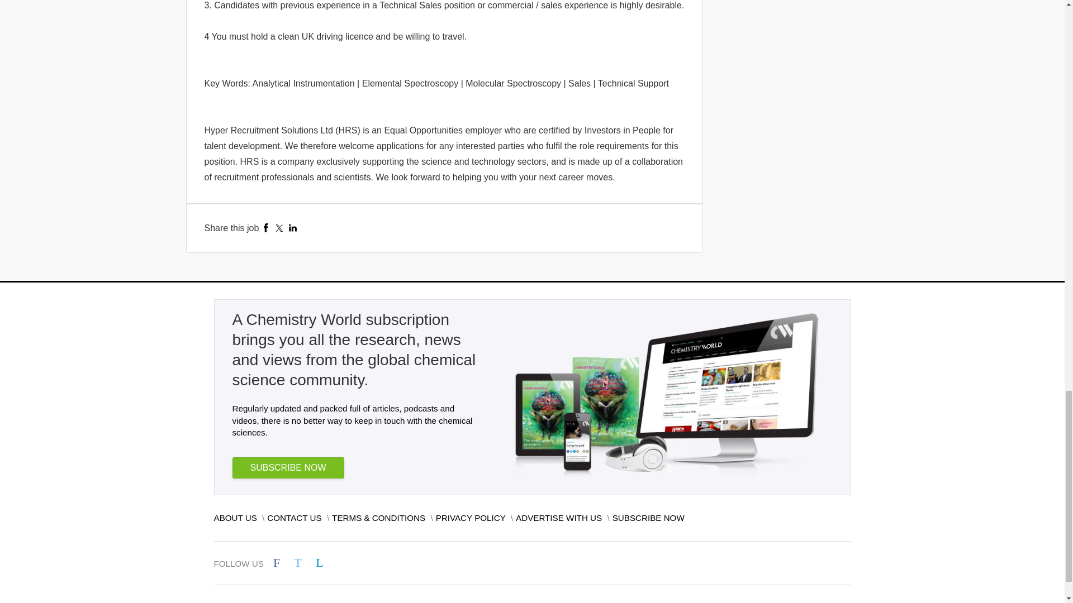 This screenshot has width=1073, height=603. I want to click on LinkedIn, so click(293, 228).